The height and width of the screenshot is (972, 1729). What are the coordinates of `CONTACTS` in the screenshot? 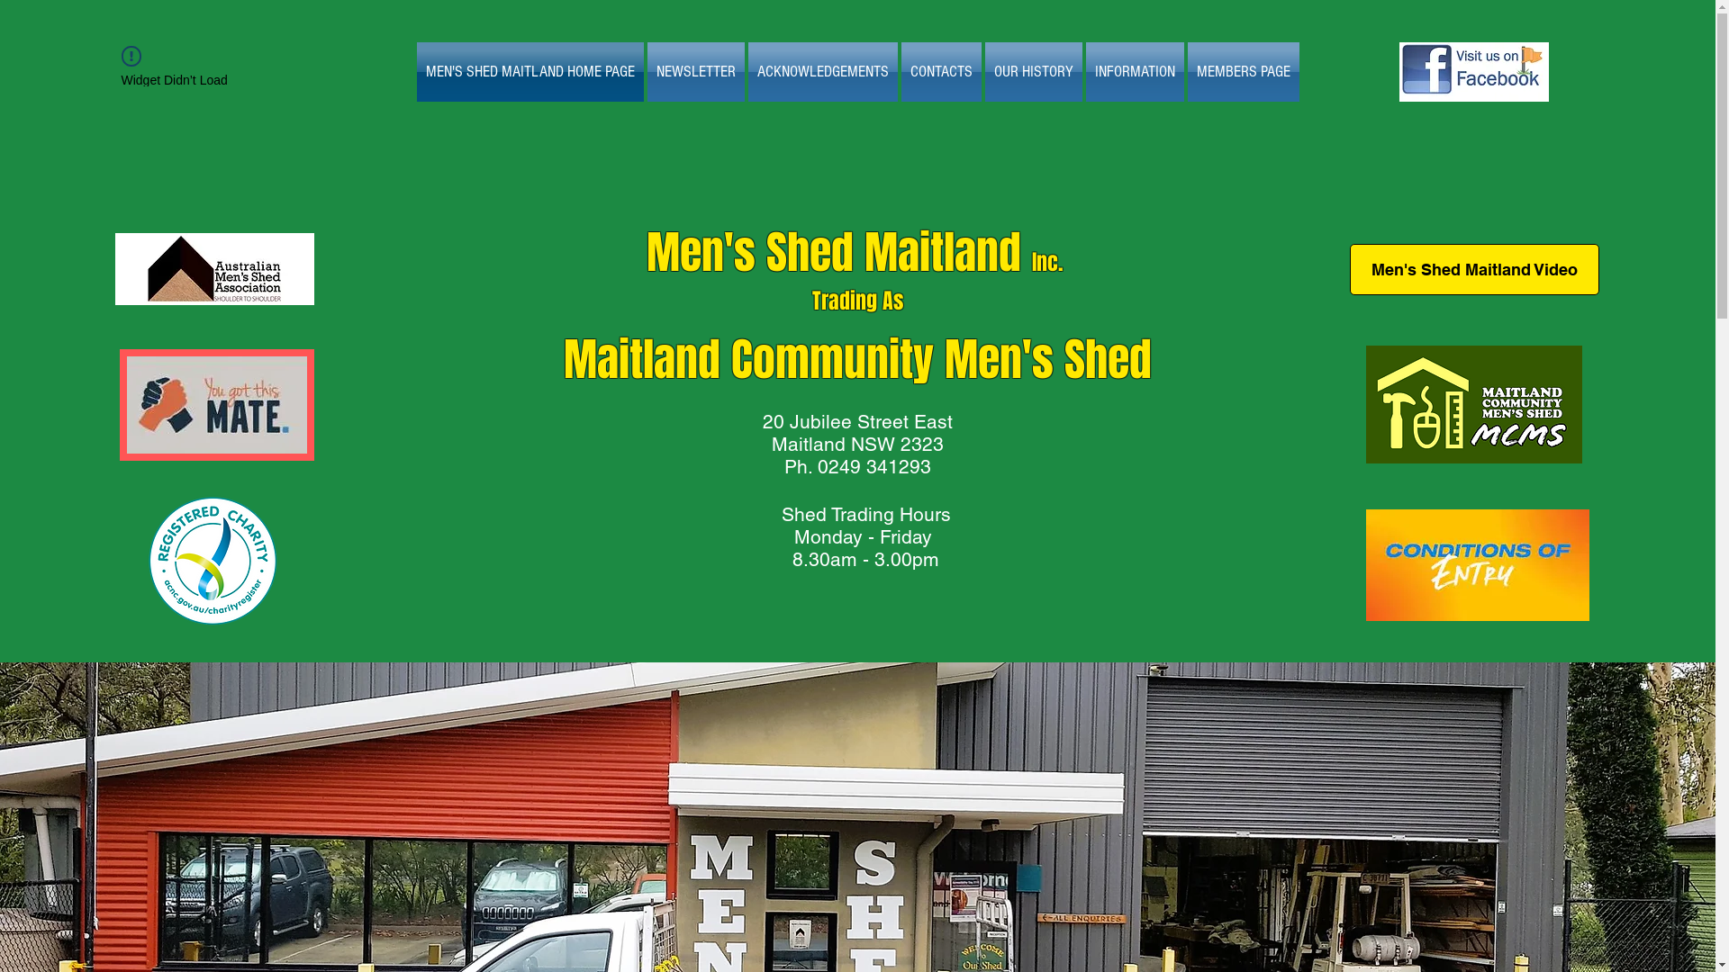 It's located at (940, 72).